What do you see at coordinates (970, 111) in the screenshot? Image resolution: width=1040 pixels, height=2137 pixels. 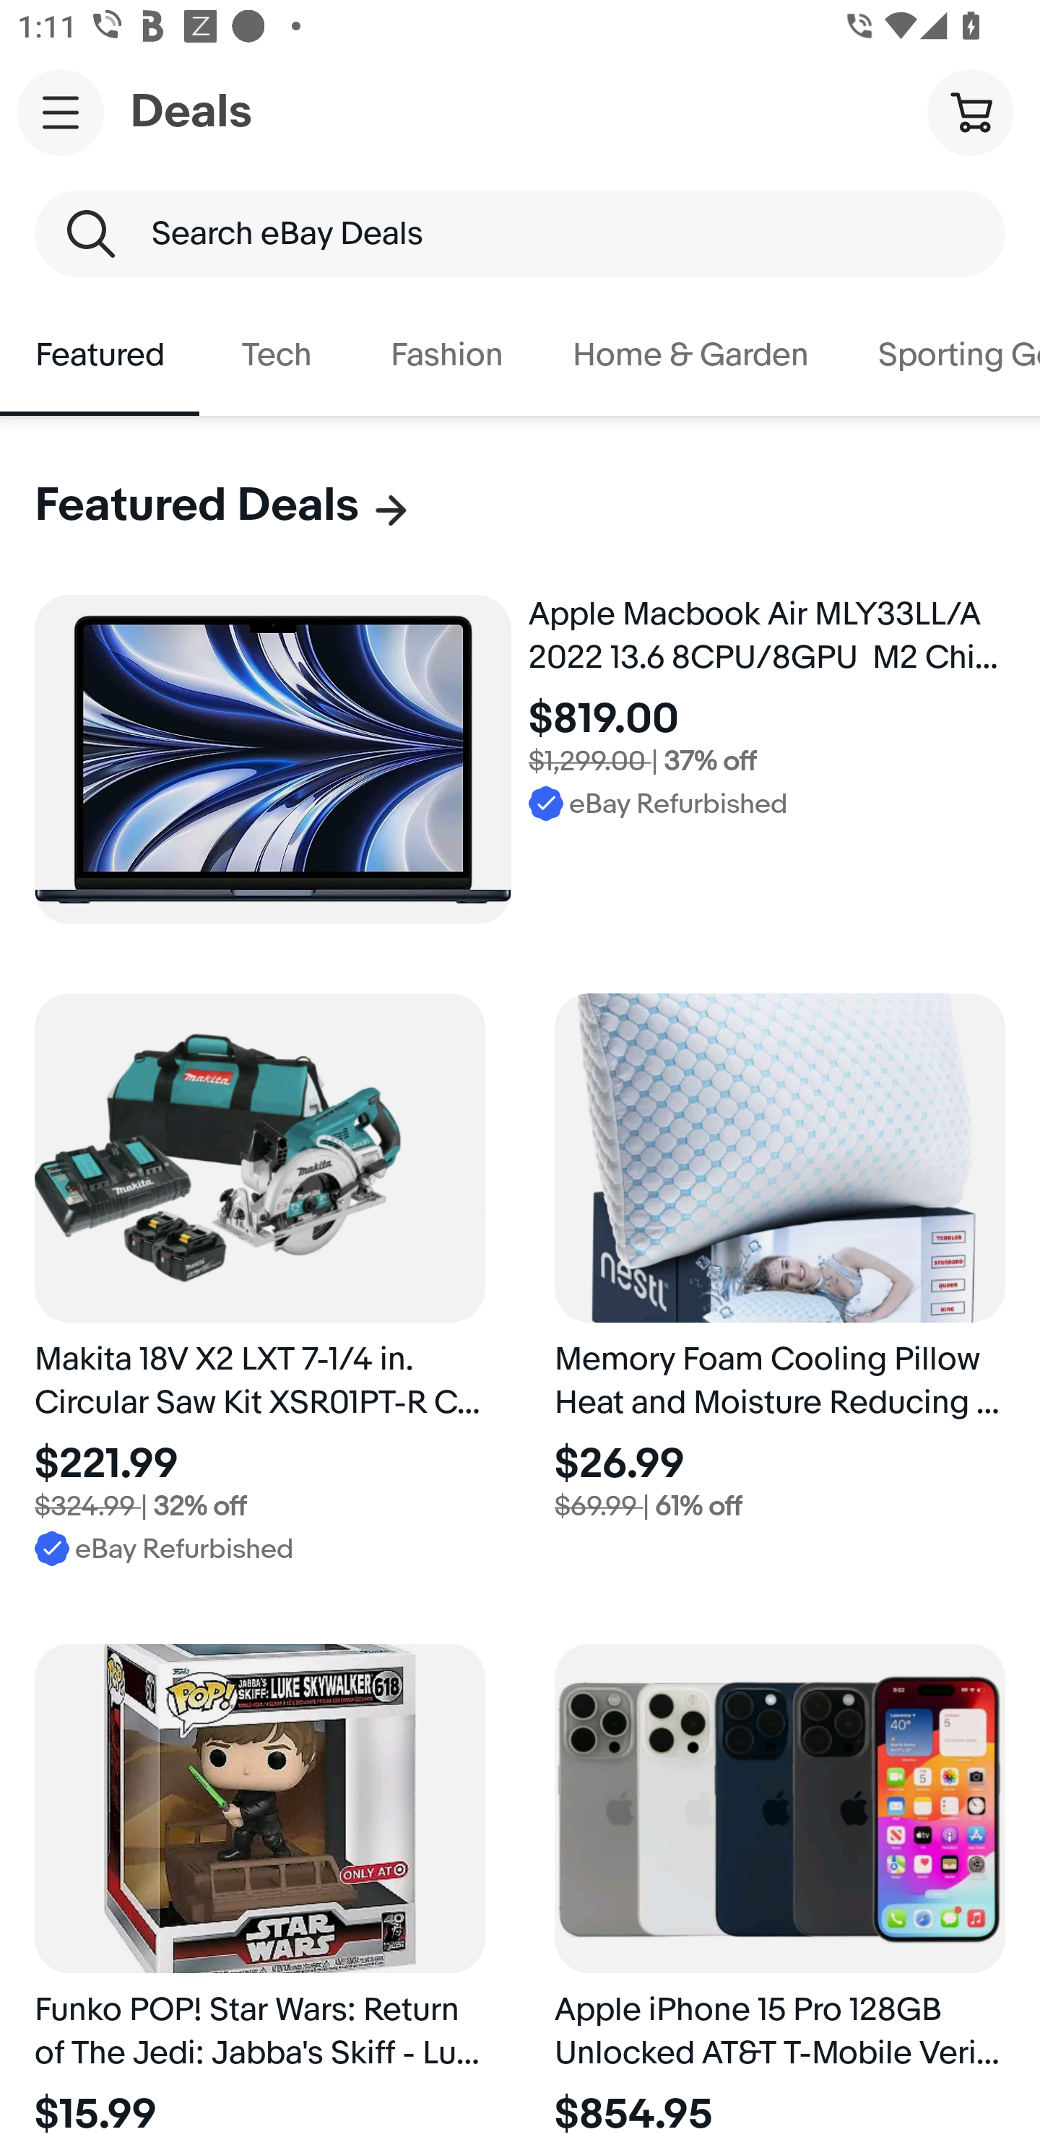 I see `Cart button shopping cart` at bounding box center [970, 111].